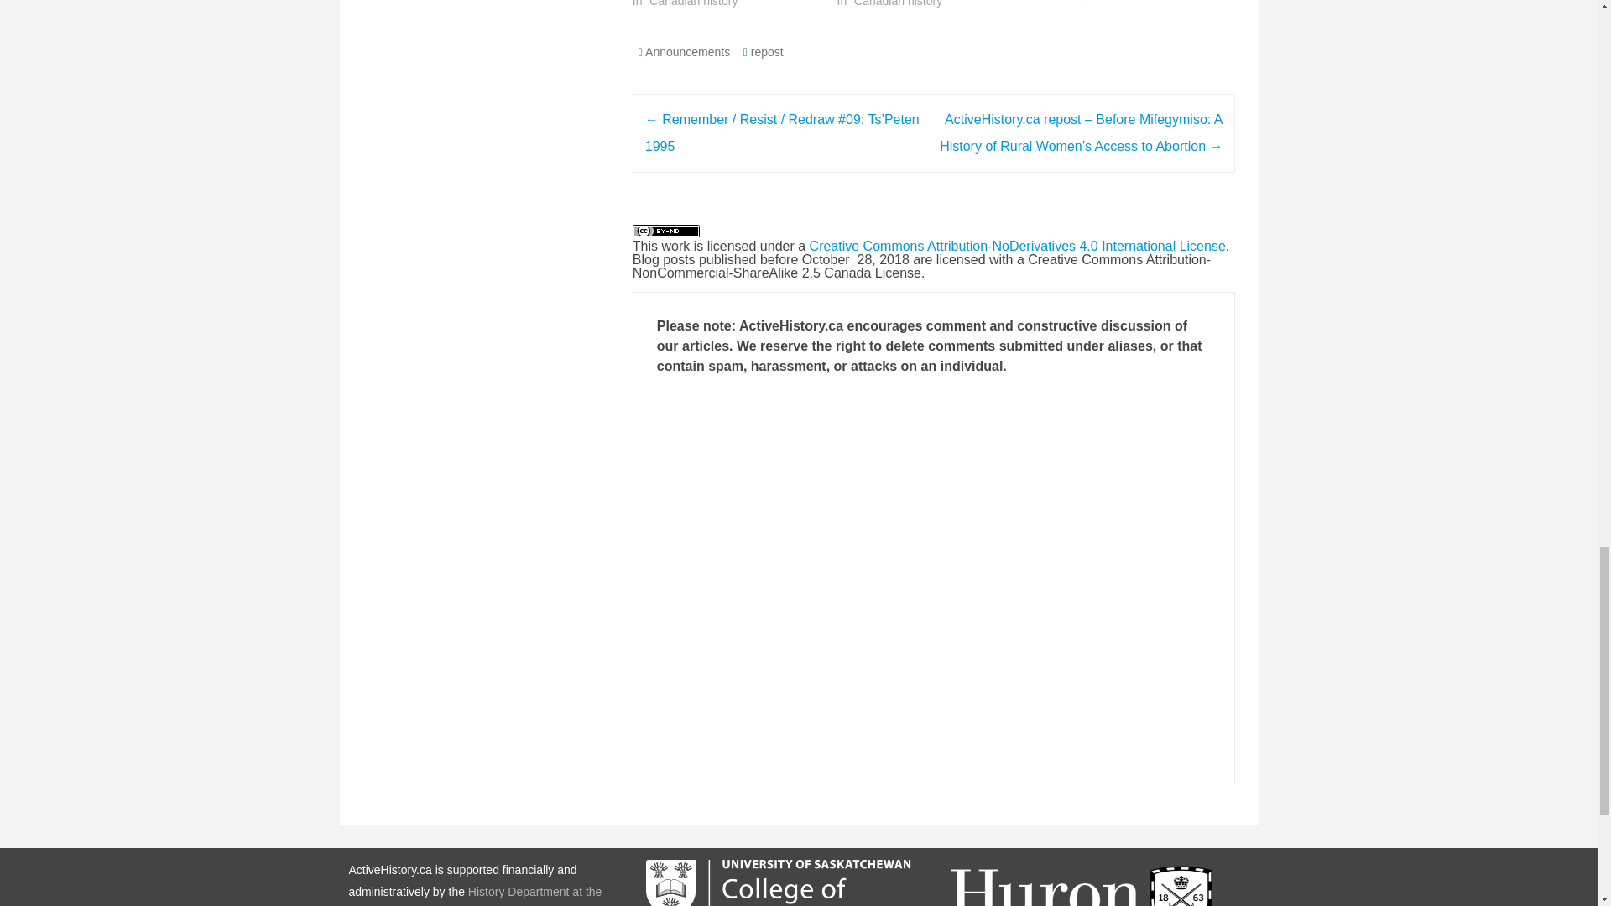 This screenshot has height=906, width=1611. I want to click on repost, so click(767, 52).